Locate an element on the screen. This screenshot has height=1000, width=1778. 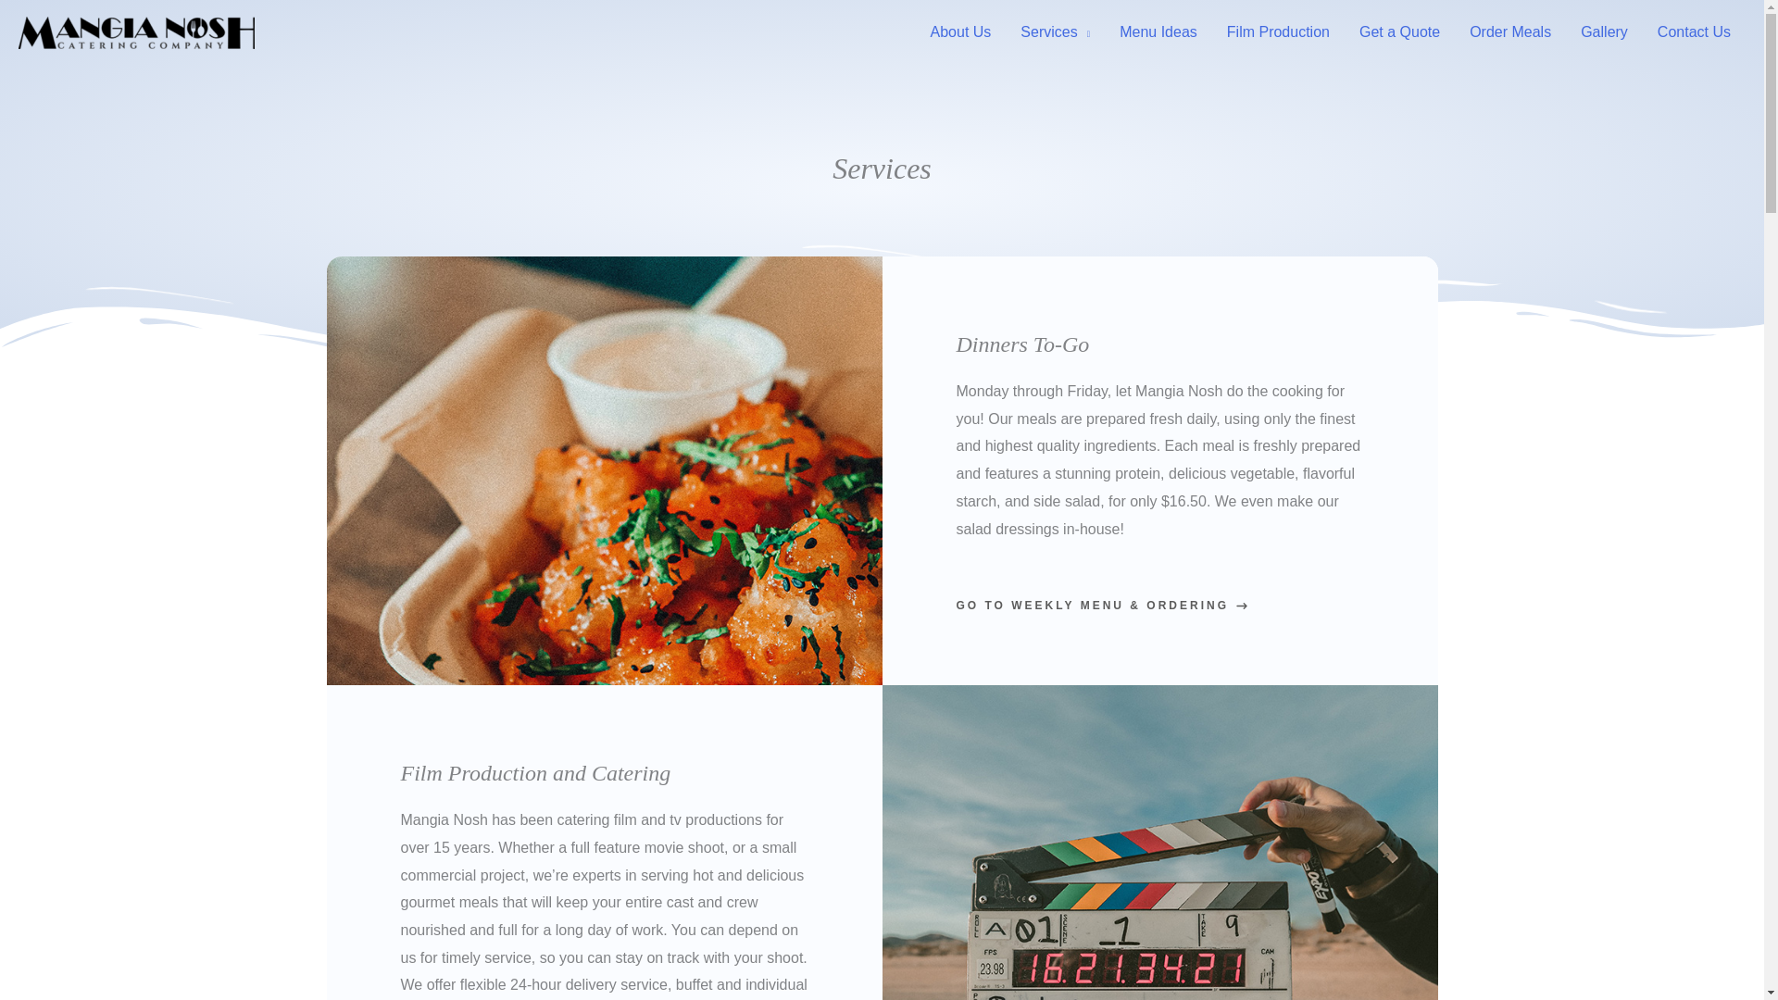
Order Meals is located at coordinates (1509, 32).